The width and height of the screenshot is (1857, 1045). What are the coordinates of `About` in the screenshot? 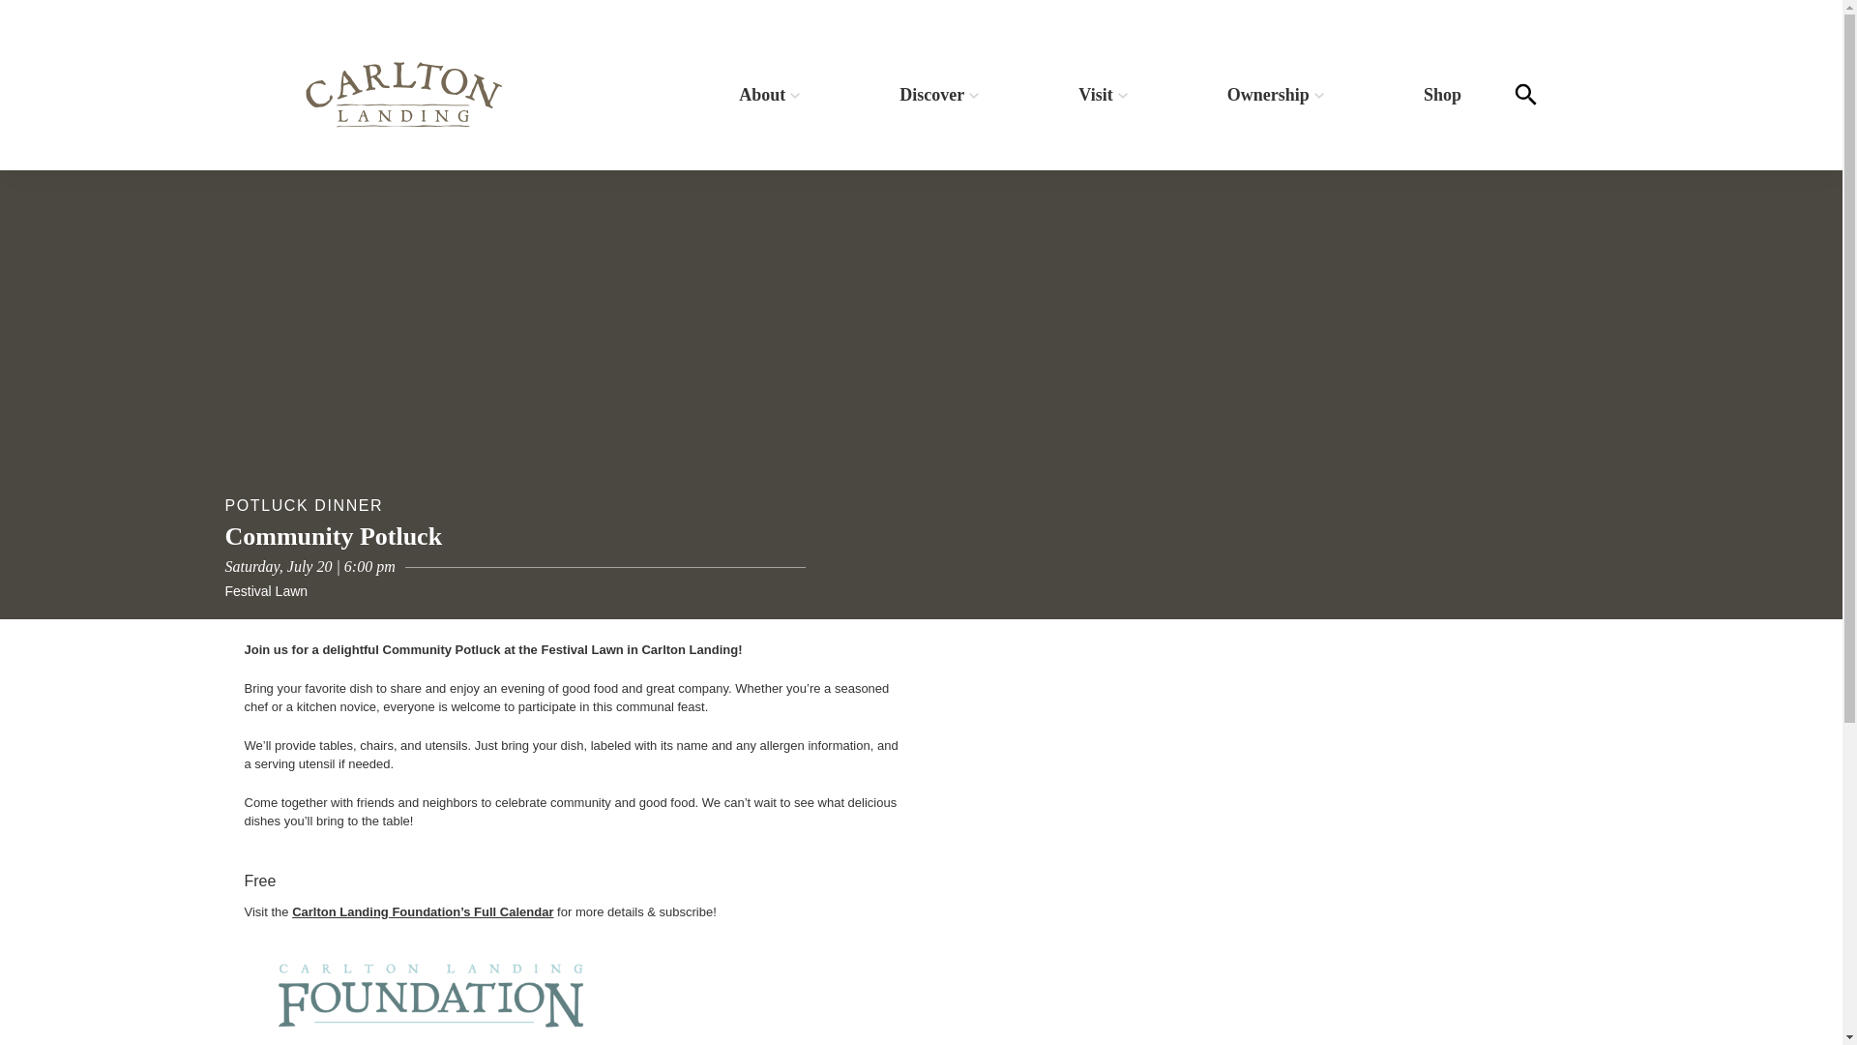 It's located at (770, 94).